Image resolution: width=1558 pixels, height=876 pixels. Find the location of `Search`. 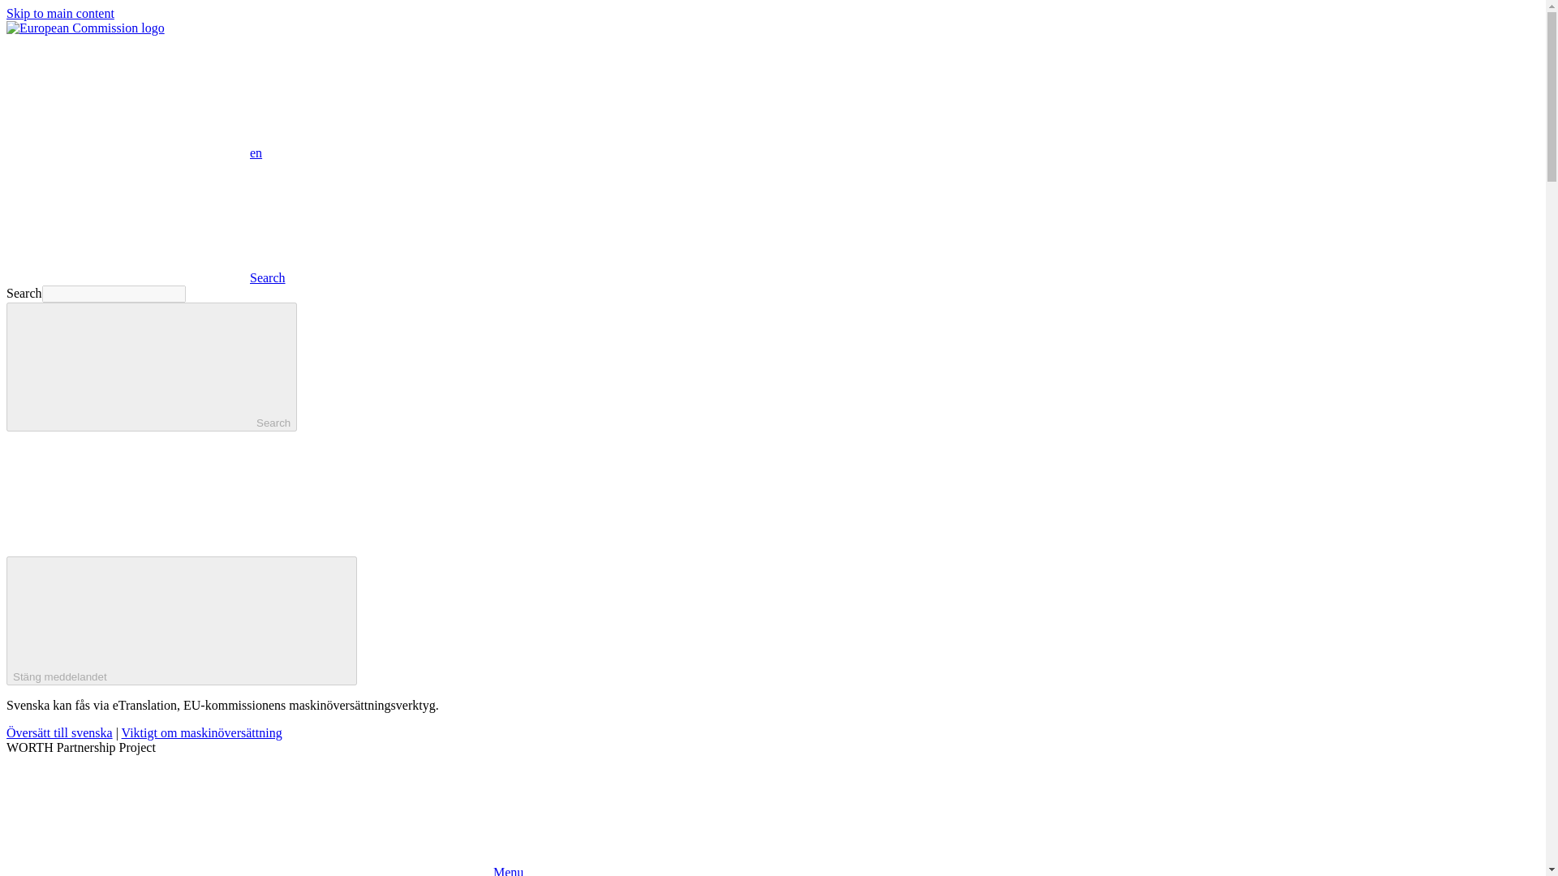

Search is located at coordinates (145, 277).